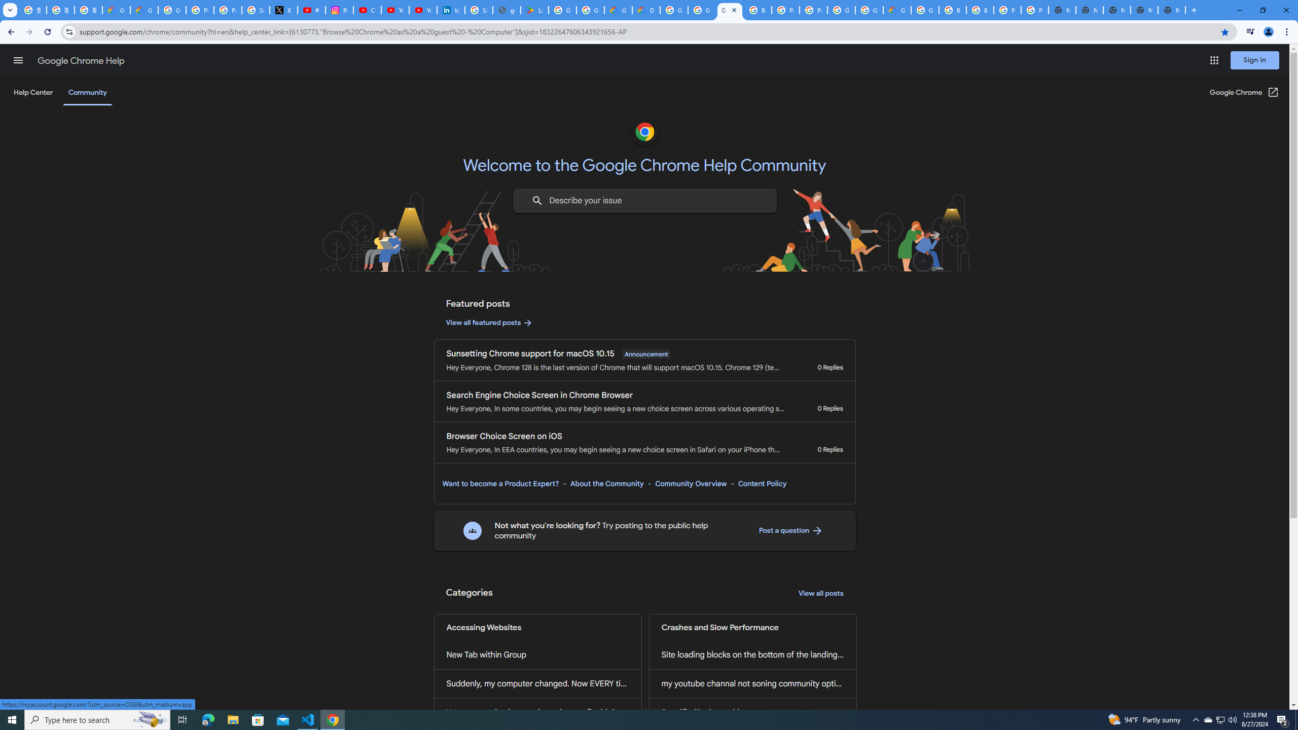 Image resolution: width=1298 pixels, height=730 pixels. What do you see at coordinates (730, 10) in the screenshot?
I see `Google Chrome Community` at bounding box center [730, 10].